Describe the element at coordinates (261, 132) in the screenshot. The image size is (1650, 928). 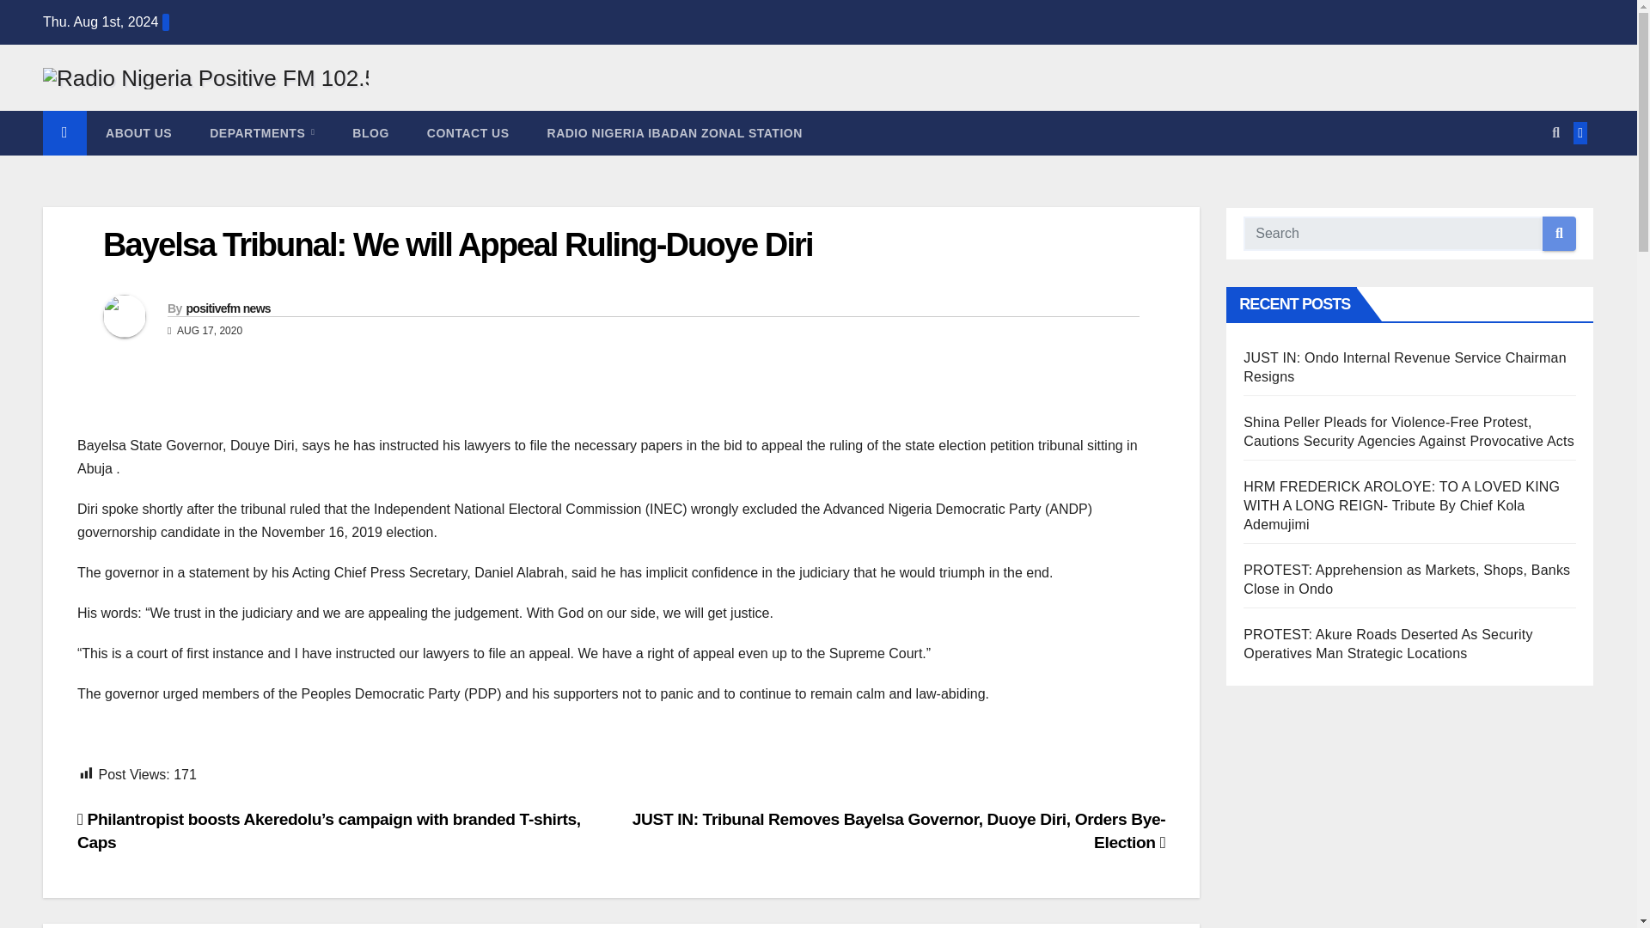
I see `Departments` at that location.